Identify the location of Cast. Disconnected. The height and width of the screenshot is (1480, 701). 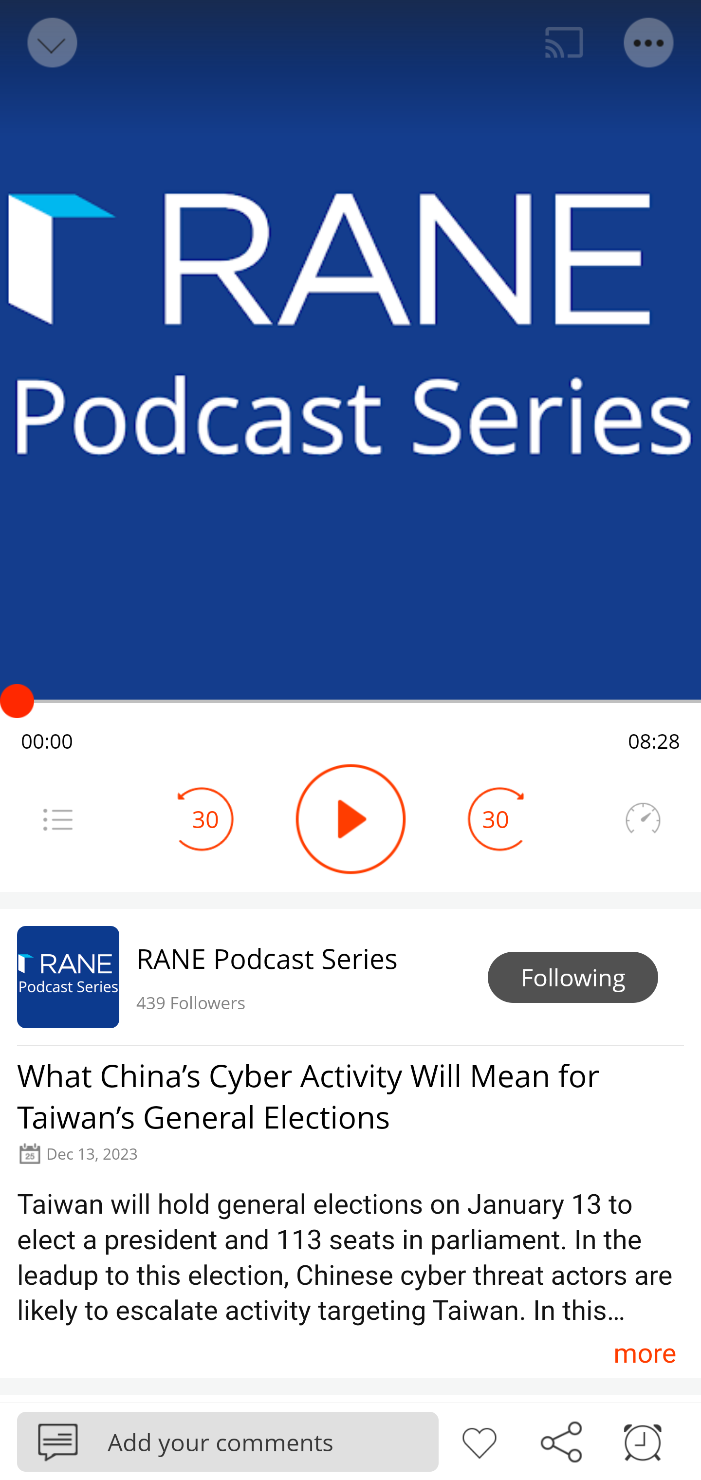
(564, 43).